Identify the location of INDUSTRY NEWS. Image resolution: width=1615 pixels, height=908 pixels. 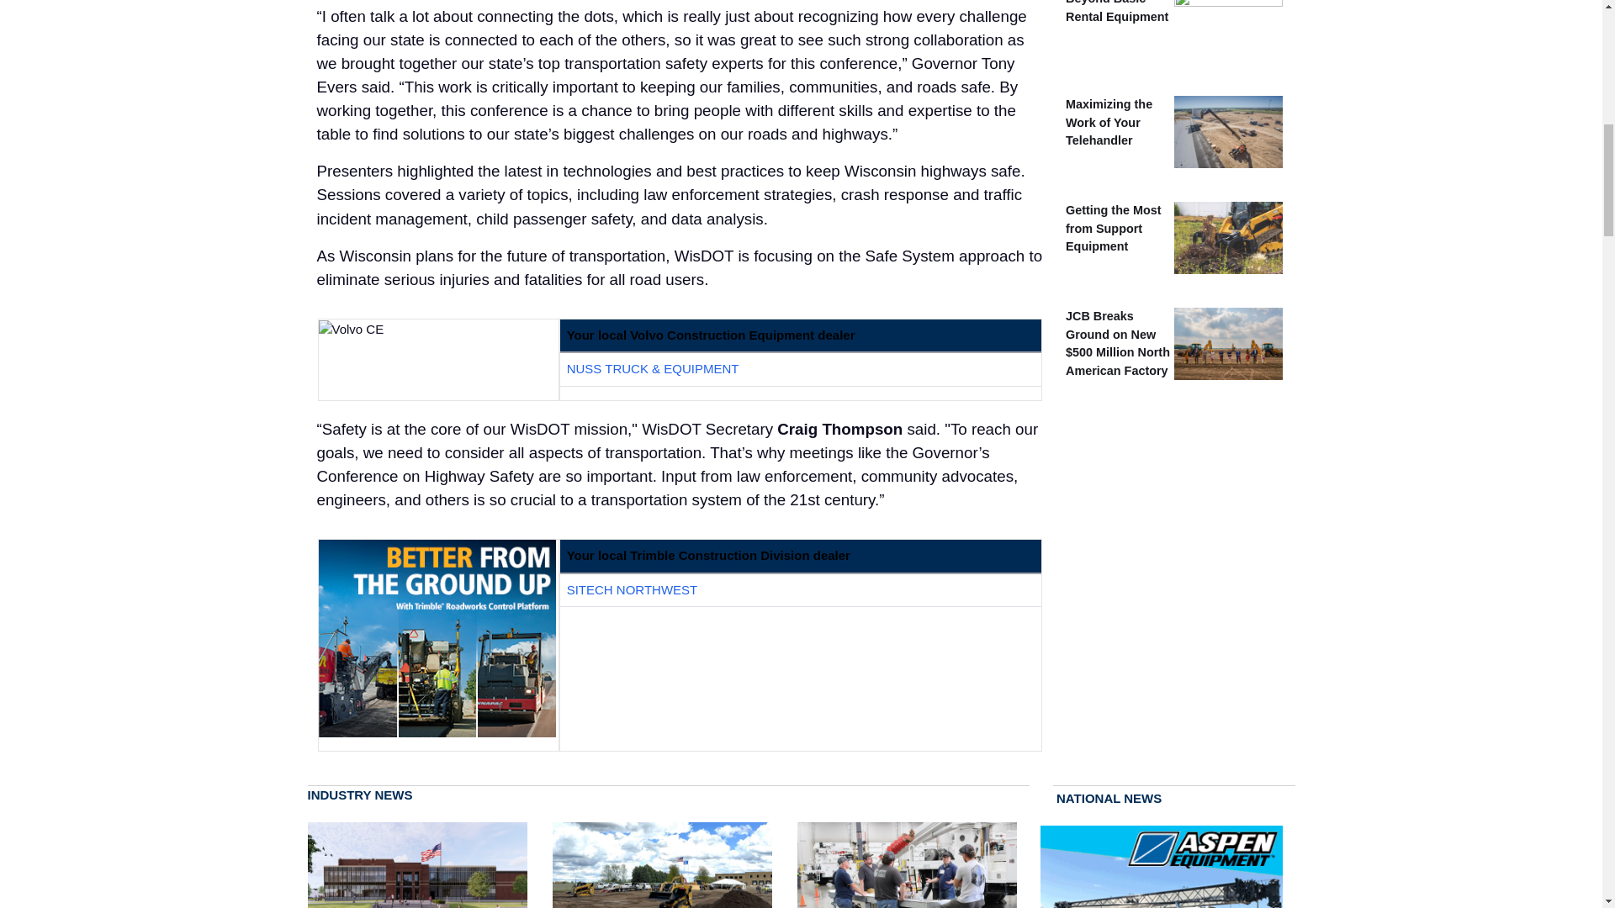
(669, 795).